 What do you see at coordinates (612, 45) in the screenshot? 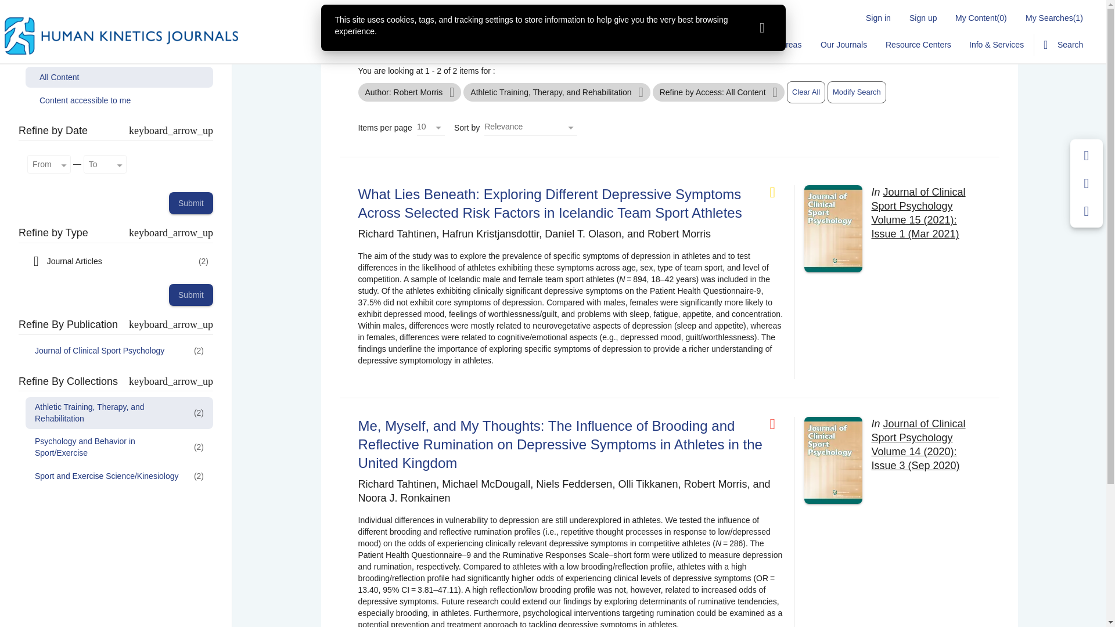
I see `Browse` at bounding box center [612, 45].